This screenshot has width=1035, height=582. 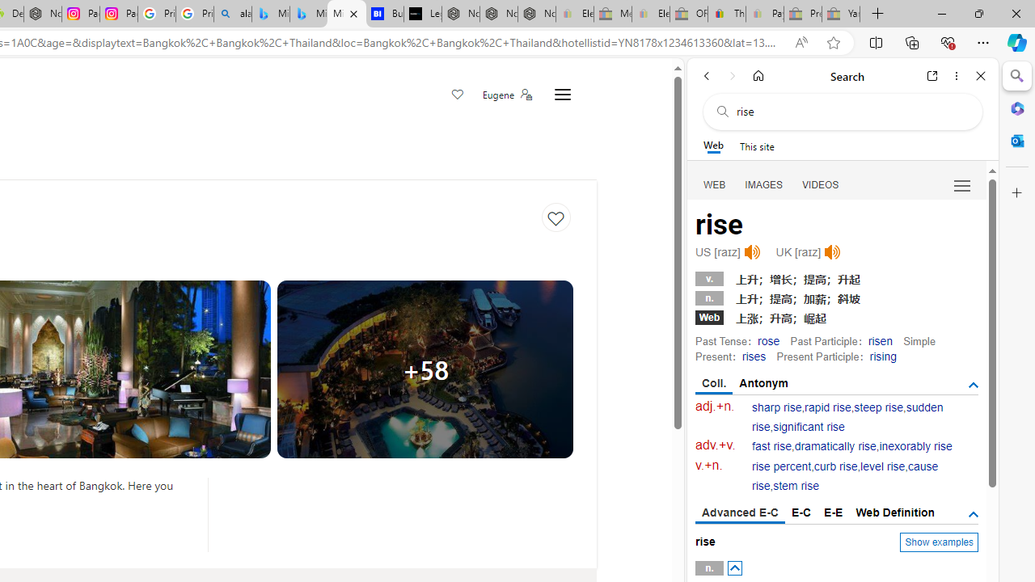 What do you see at coordinates (801, 512) in the screenshot?
I see `E-C` at bounding box center [801, 512].